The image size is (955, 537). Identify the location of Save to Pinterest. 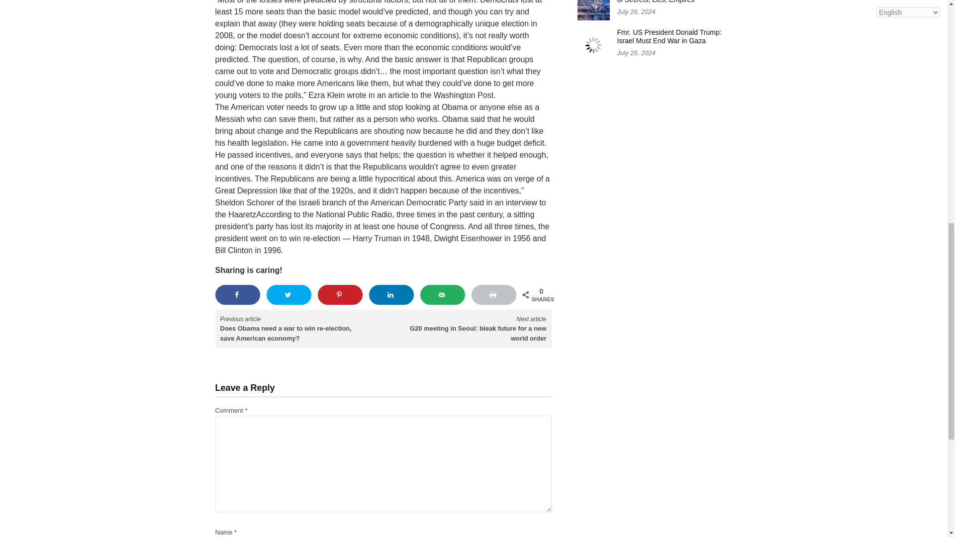
(340, 295).